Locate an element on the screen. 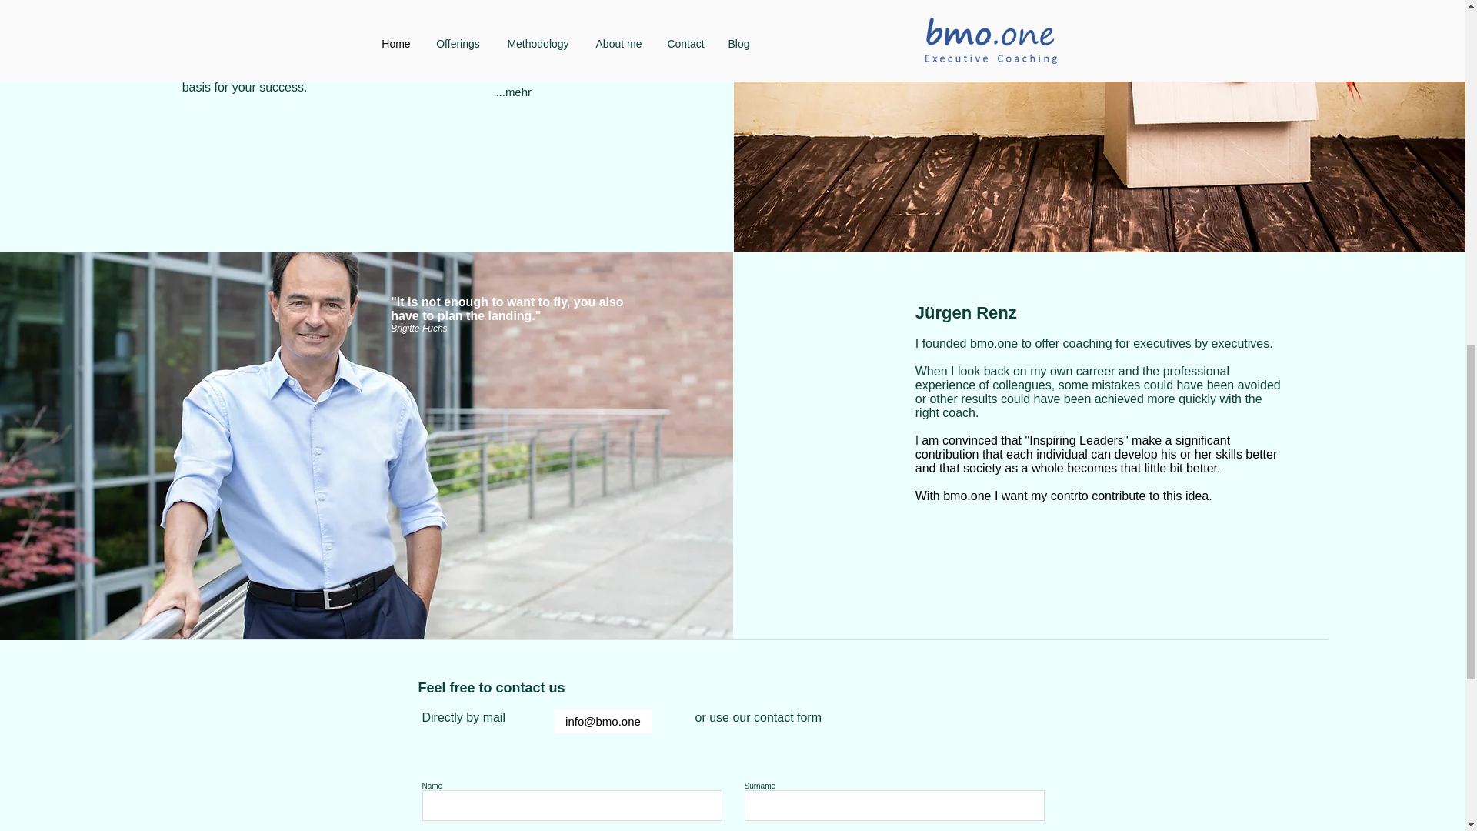 This screenshot has height=831, width=1477. ...mehr is located at coordinates (514, 92).